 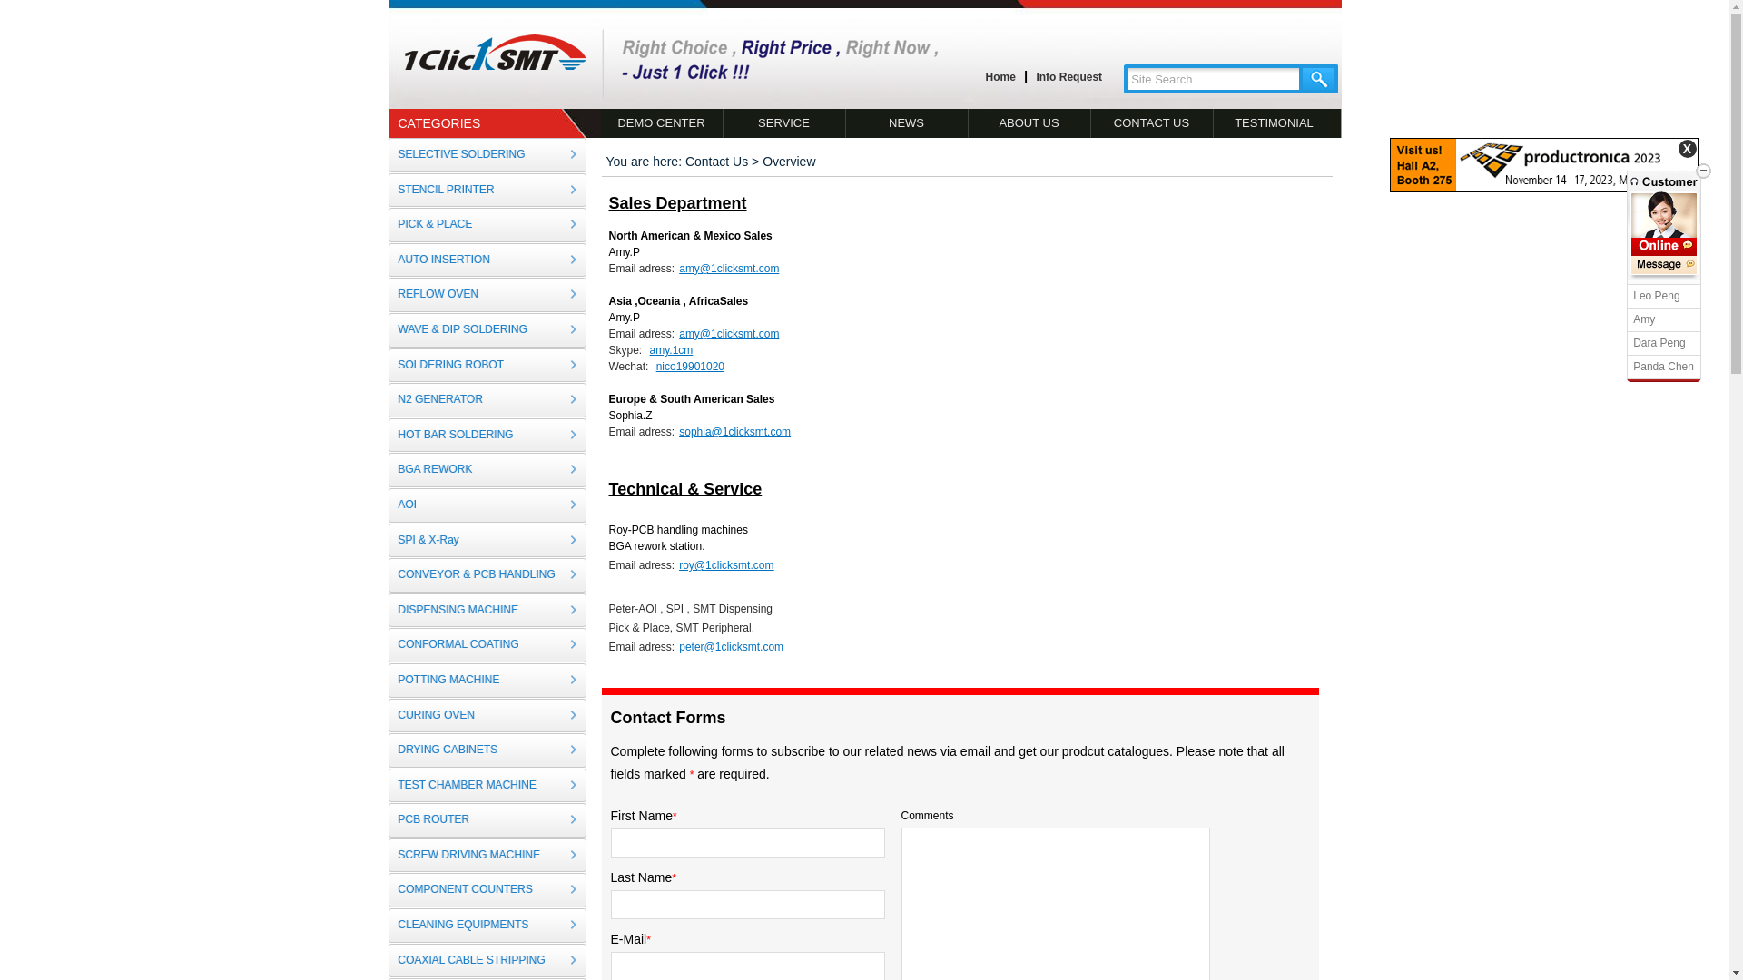 What do you see at coordinates (487, 611) in the screenshot?
I see `DISPENSING MACHINE` at bounding box center [487, 611].